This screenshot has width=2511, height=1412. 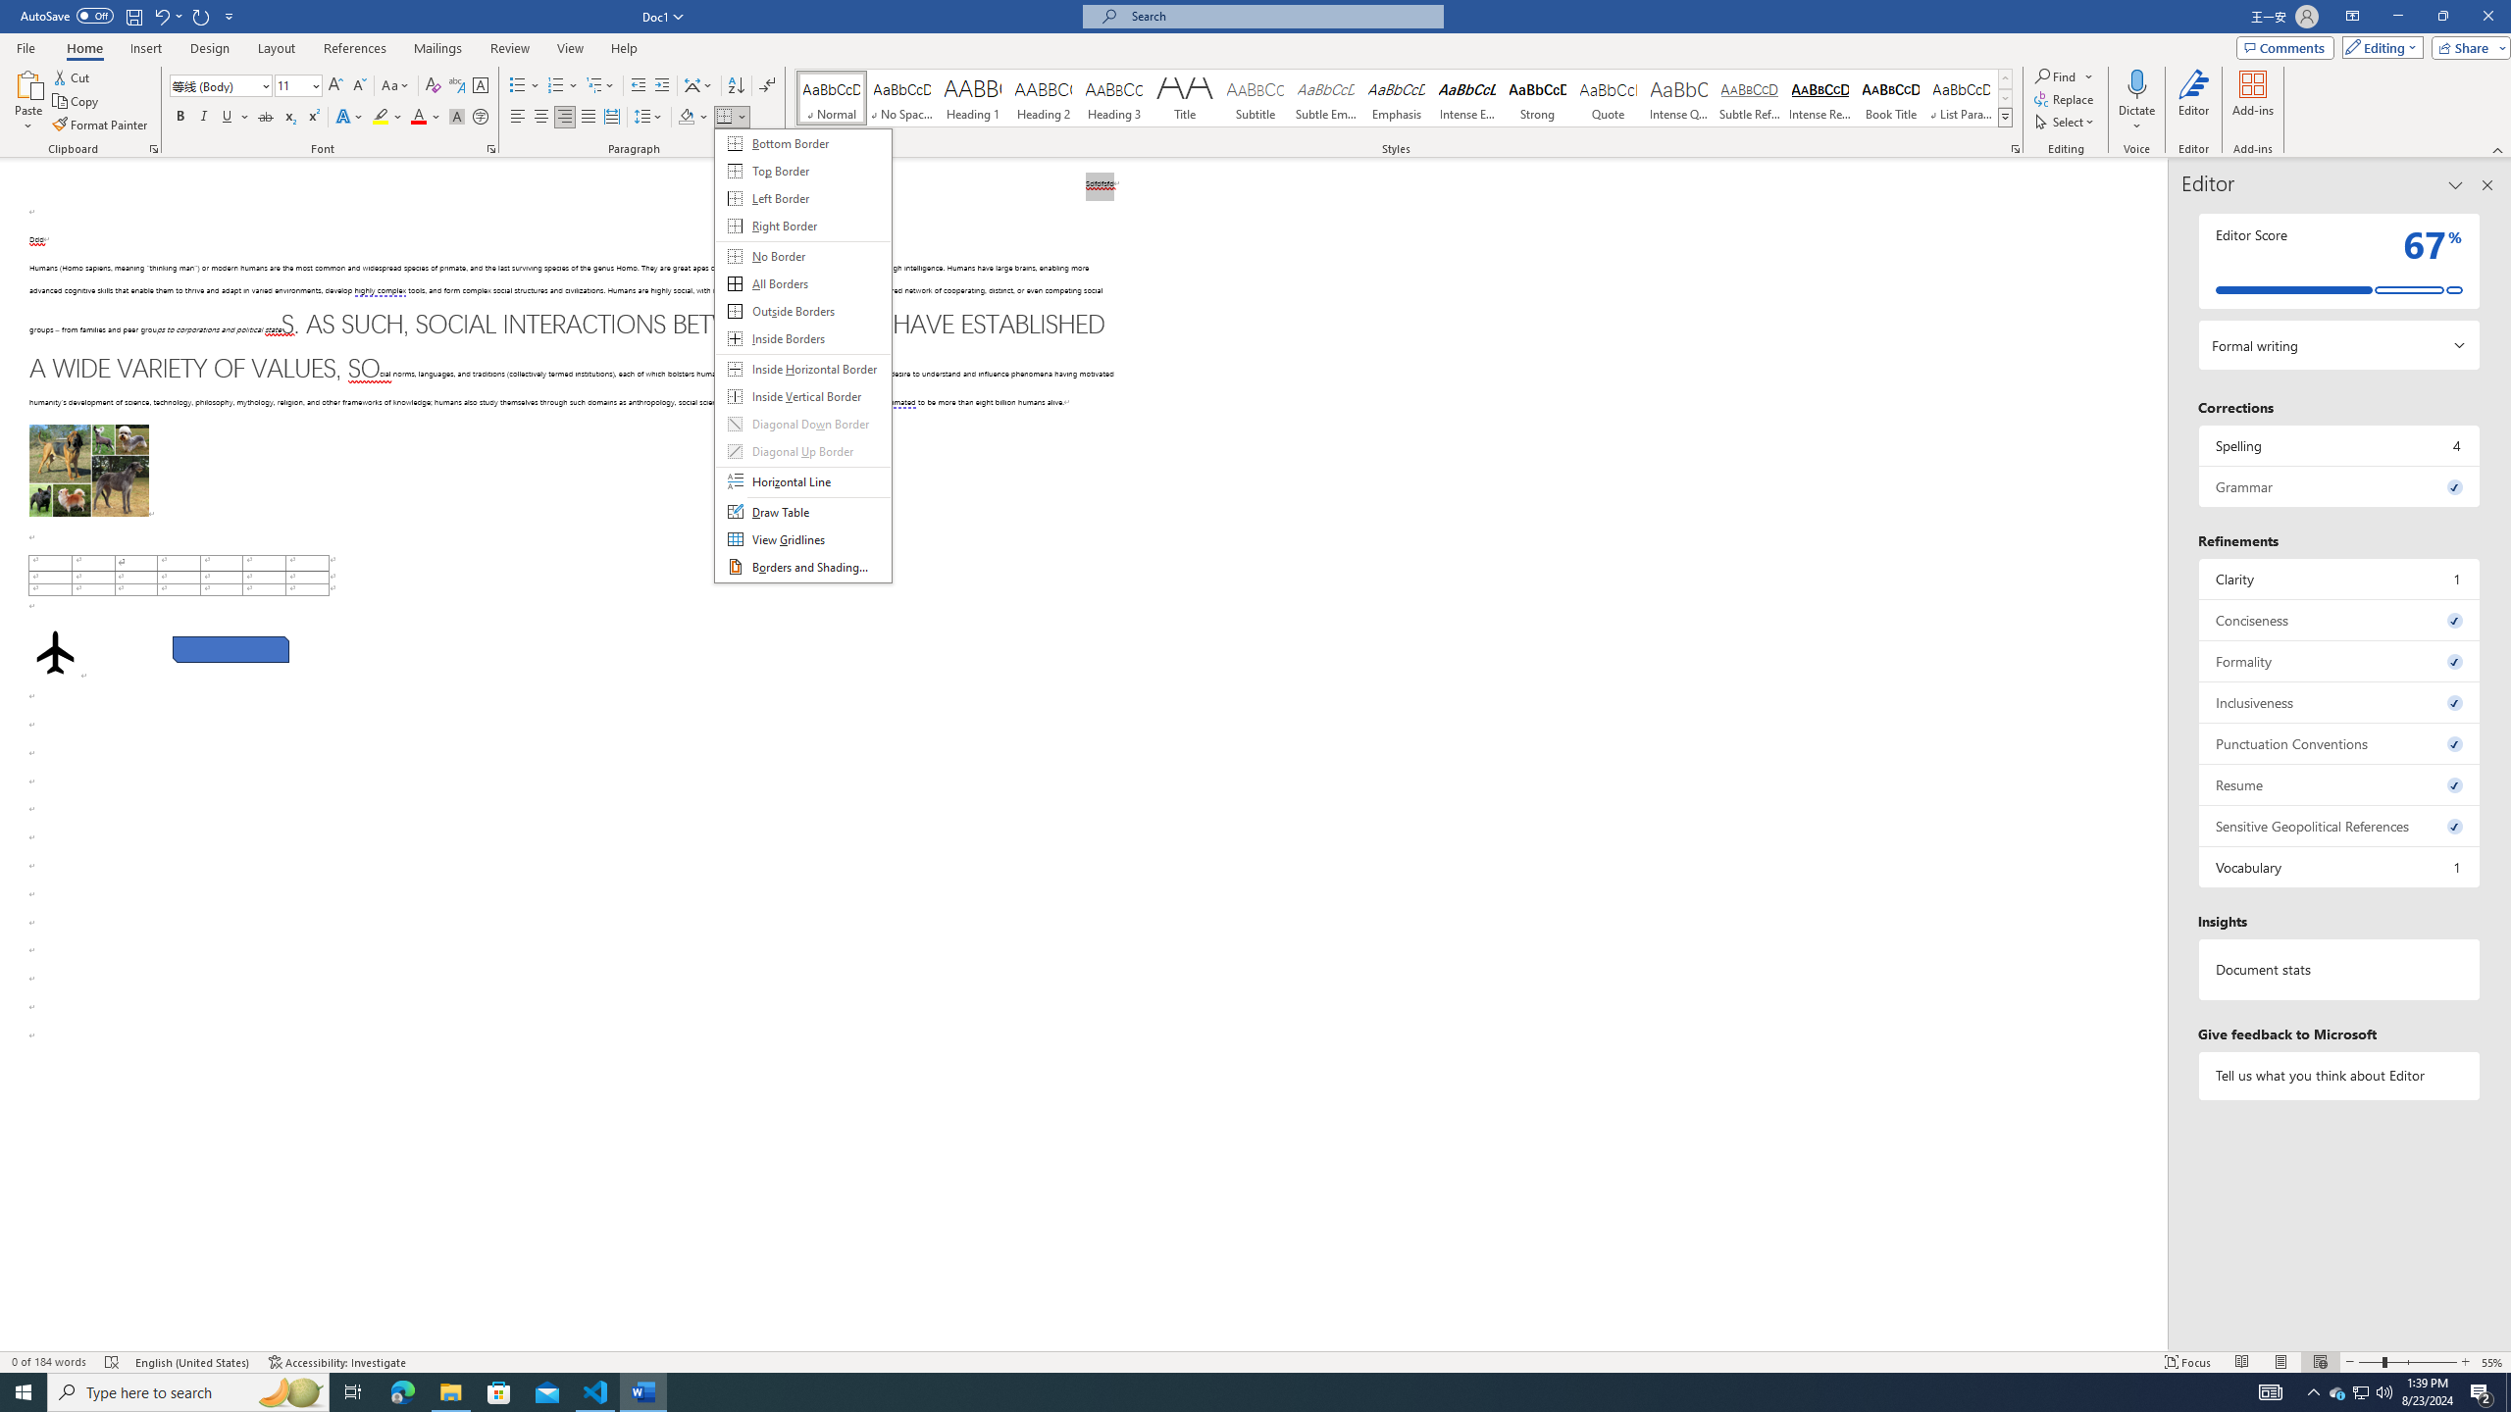 What do you see at coordinates (2188, 1362) in the screenshot?
I see `Focus ` at bounding box center [2188, 1362].